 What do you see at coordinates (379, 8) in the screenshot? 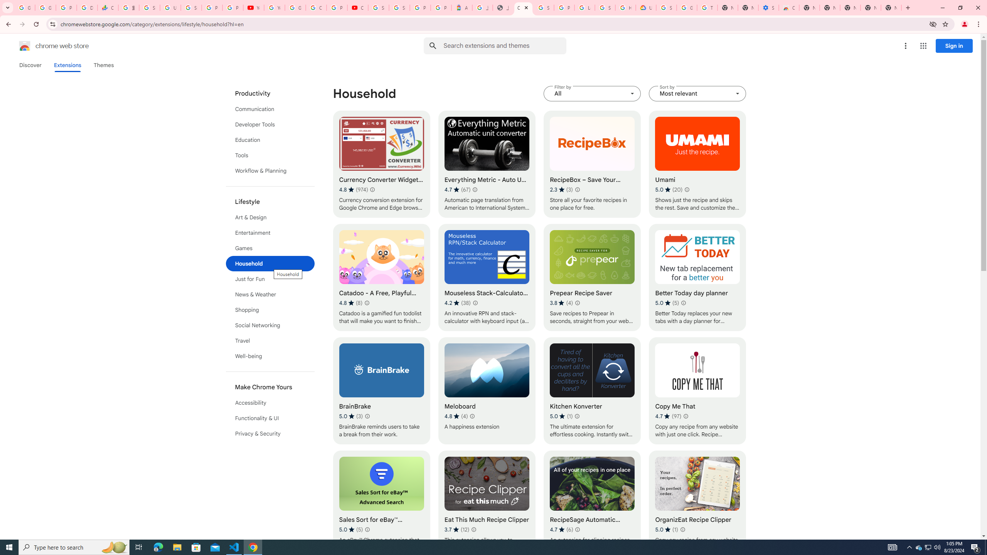
I see `Sign in - Google Accounts` at bounding box center [379, 8].